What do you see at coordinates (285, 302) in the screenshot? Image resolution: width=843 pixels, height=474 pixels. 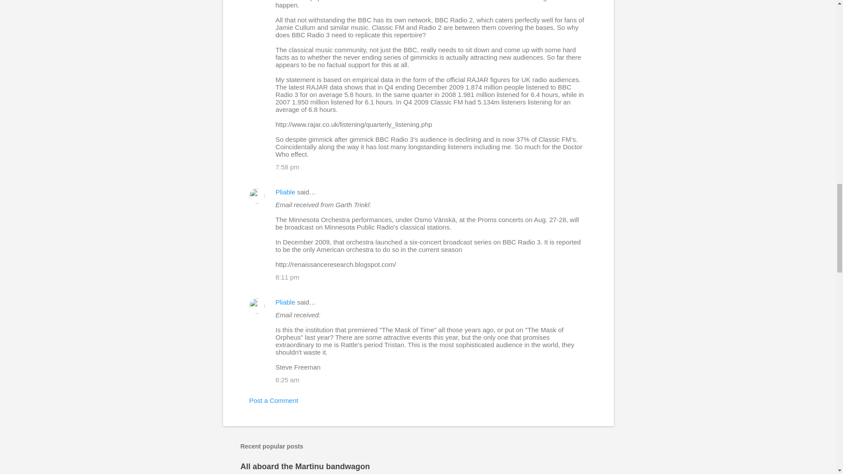 I see `Pliable` at bounding box center [285, 302].